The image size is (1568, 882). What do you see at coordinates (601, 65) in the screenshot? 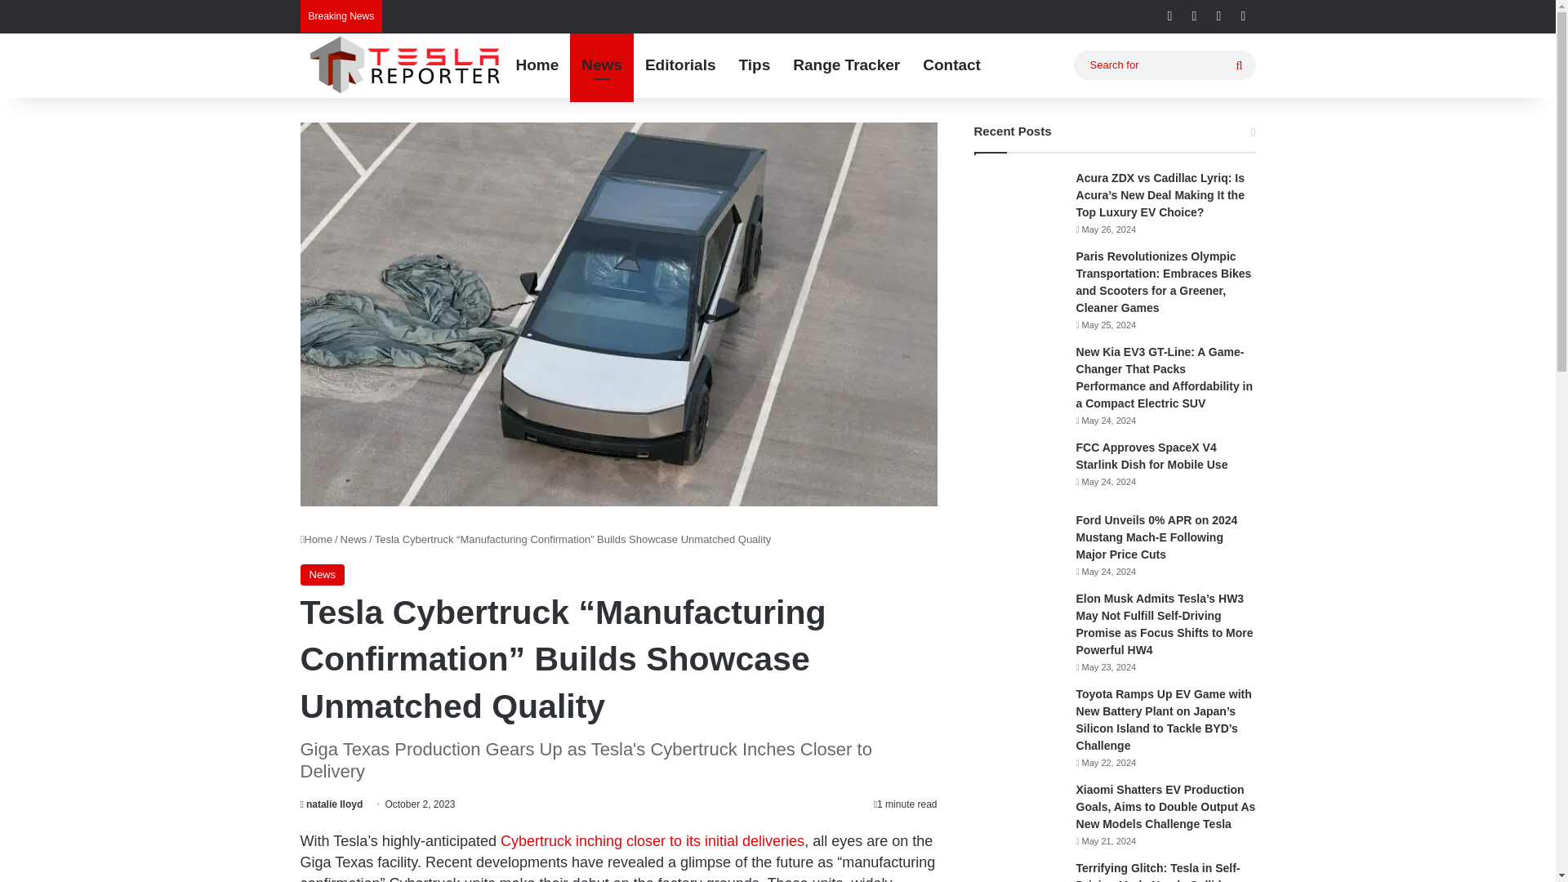
I see `News` at bounding box center [601, 65].